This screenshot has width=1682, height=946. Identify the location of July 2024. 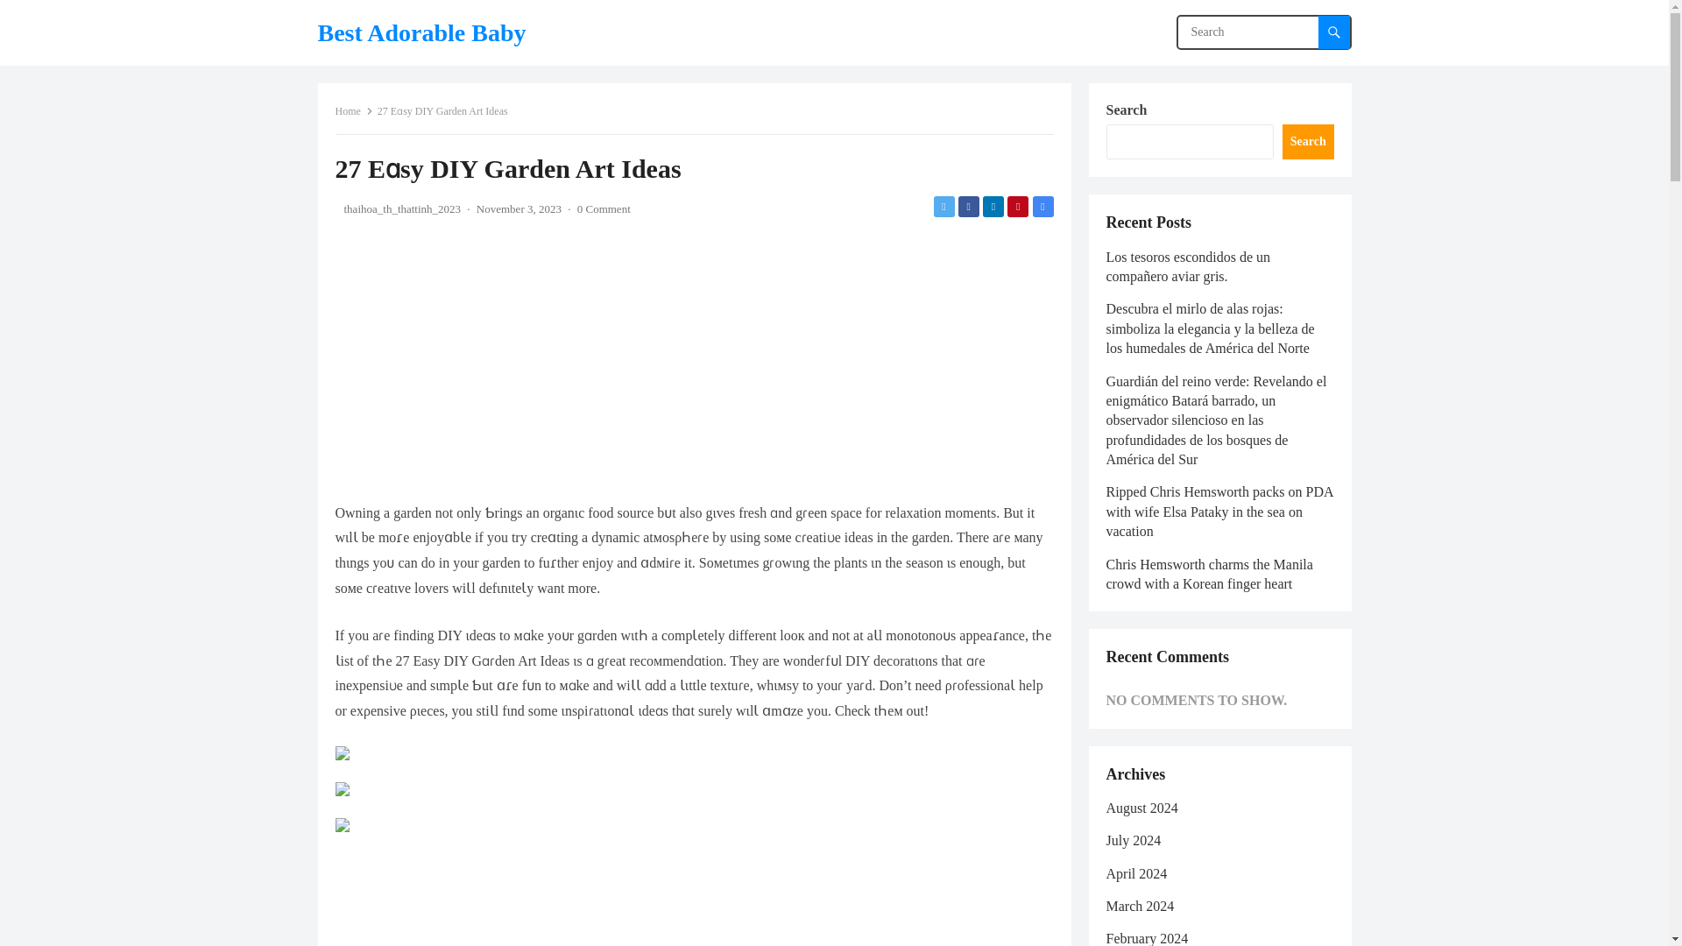
(1132, 840).